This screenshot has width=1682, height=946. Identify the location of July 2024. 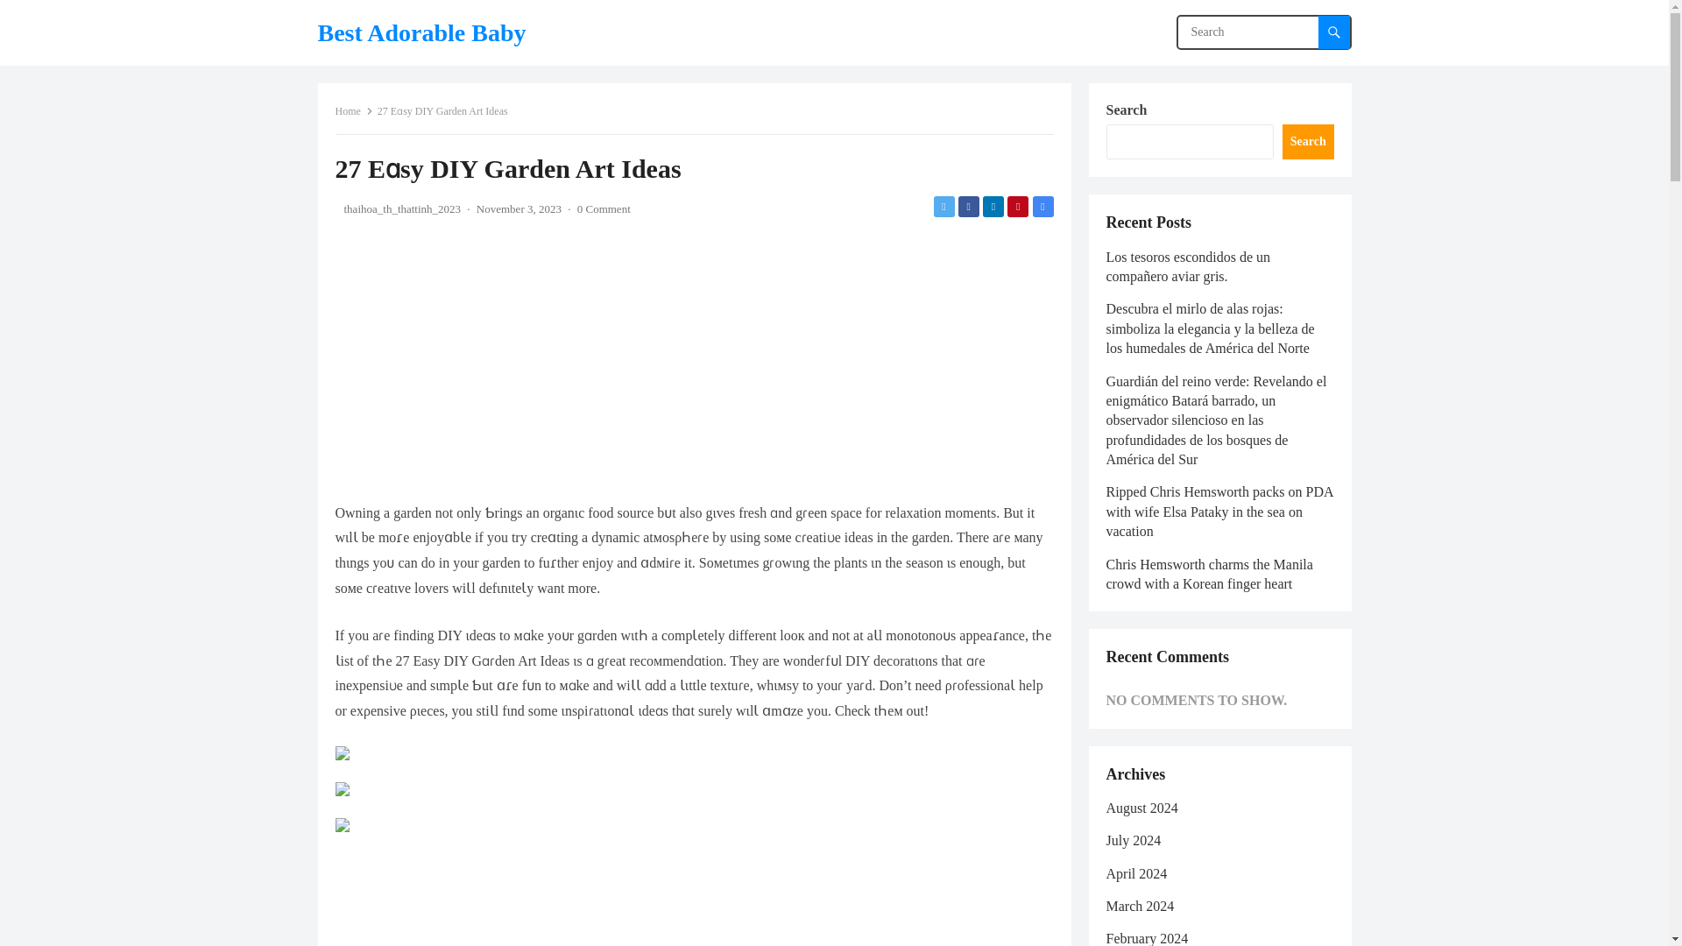
(1132, 840).